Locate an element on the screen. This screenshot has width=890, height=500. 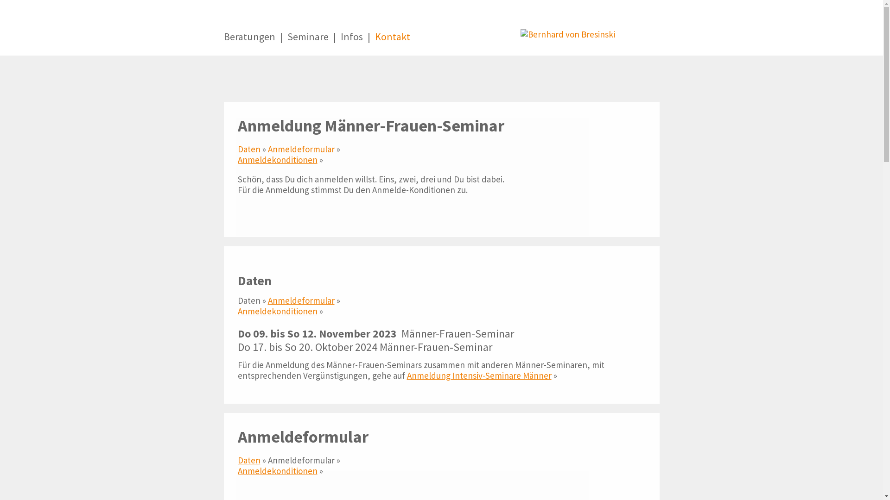
Anmeldeformular is located at coordinates (301, 300).